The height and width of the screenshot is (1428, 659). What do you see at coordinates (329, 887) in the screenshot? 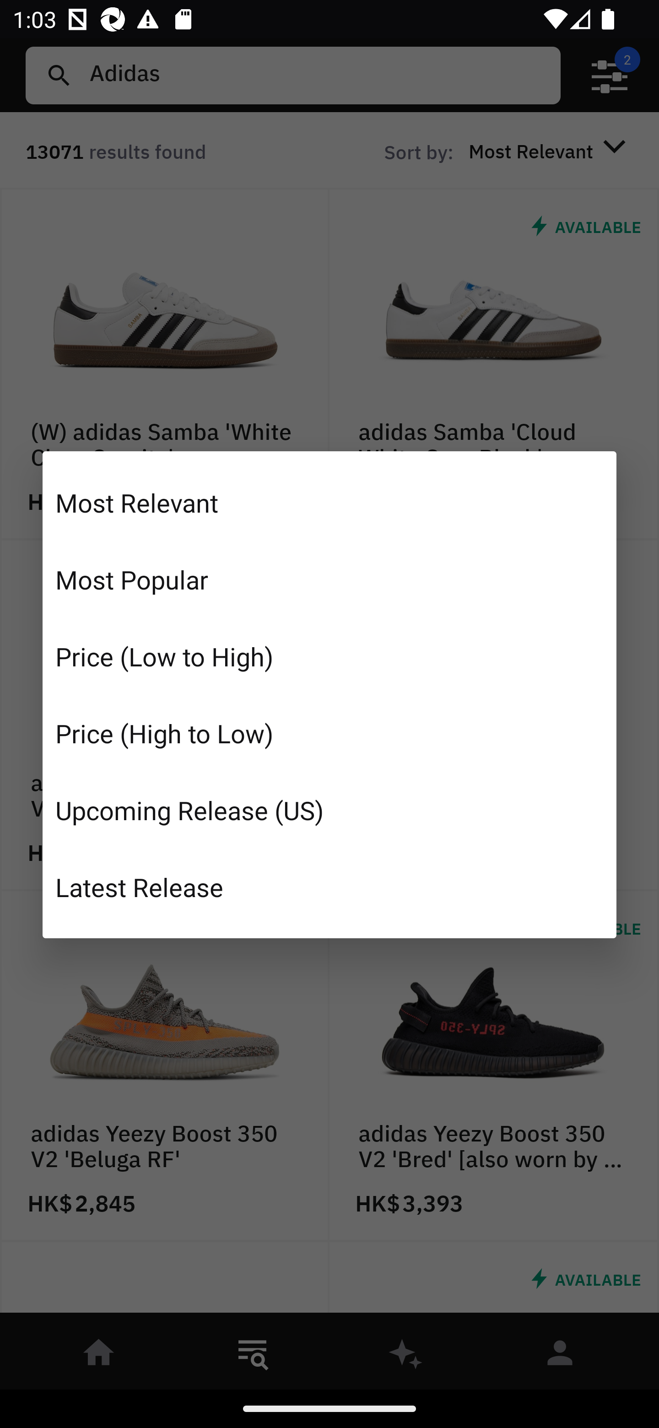
I see `Latest Release` at bounding box center [329, 887].